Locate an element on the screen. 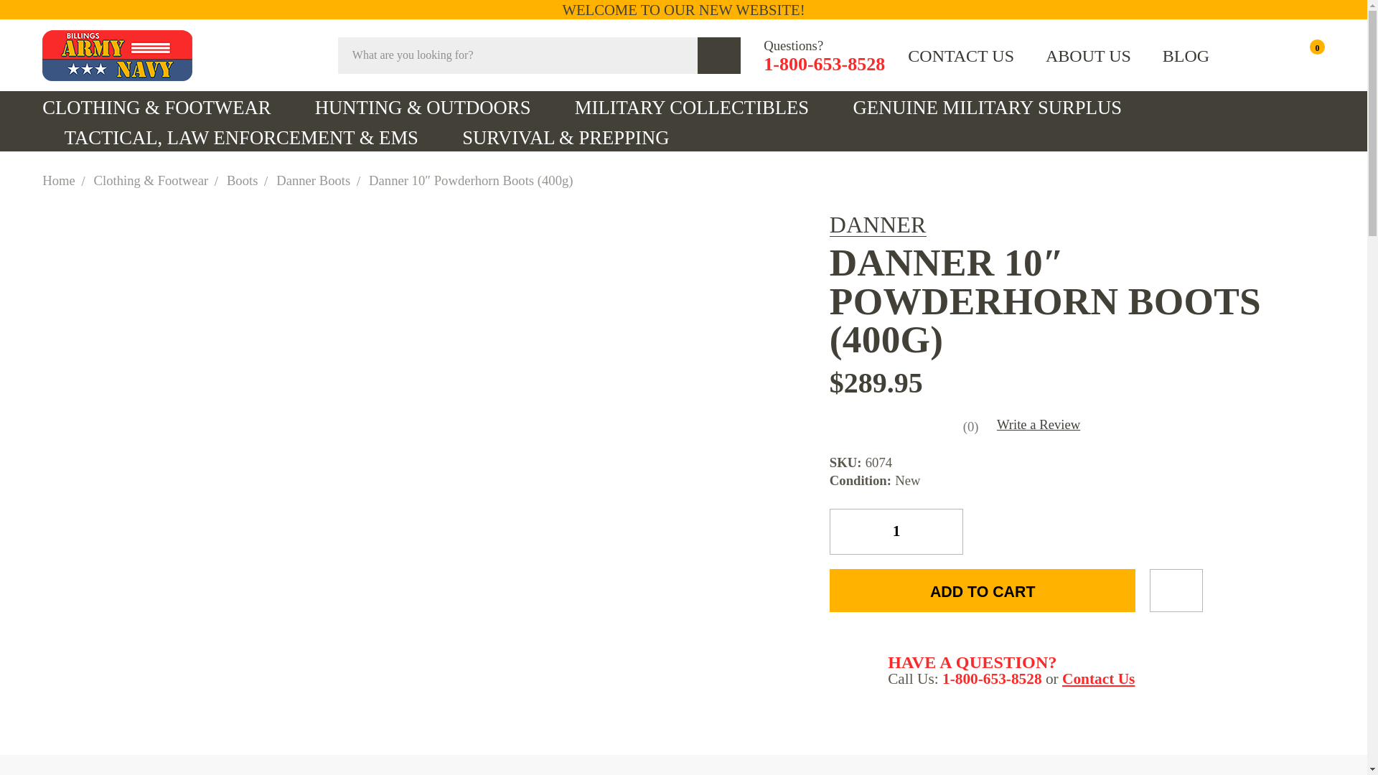  Billings Army Navy Surplus is located at coordinates (118, 56).